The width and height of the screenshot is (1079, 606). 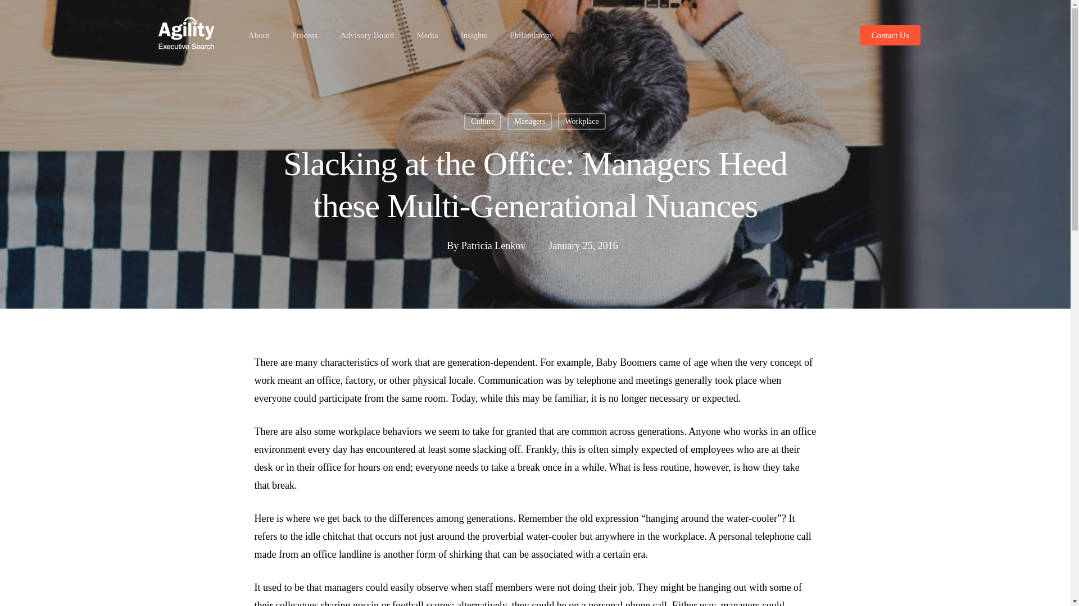 I want to click on Culture, so click(x=482, y=121).